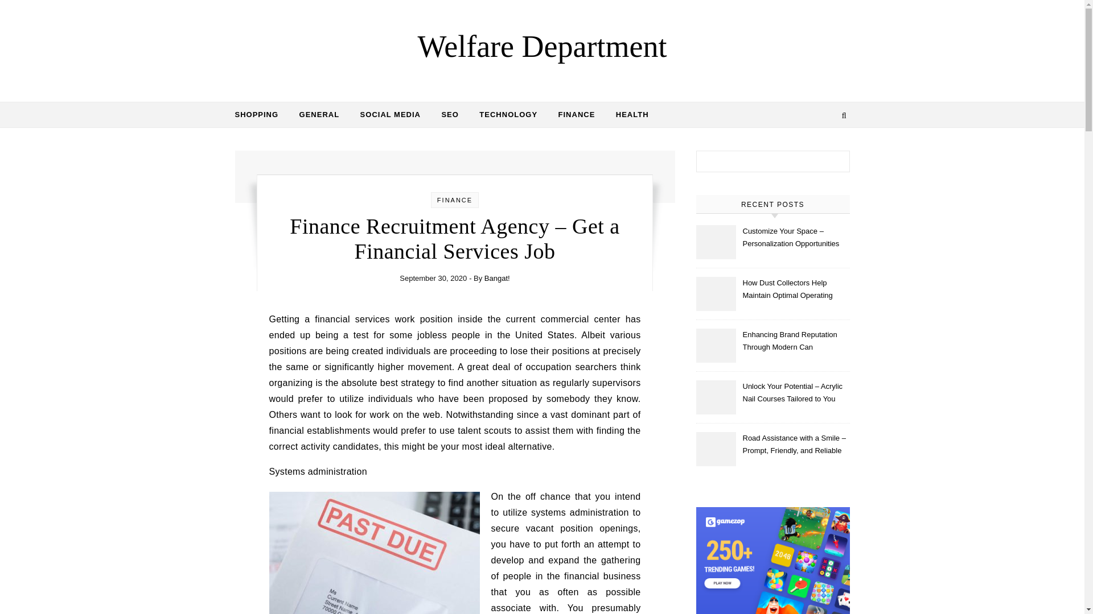 The width and height of the screenshot is (1093, 614). I want to click on SEO, so click(450, 115).